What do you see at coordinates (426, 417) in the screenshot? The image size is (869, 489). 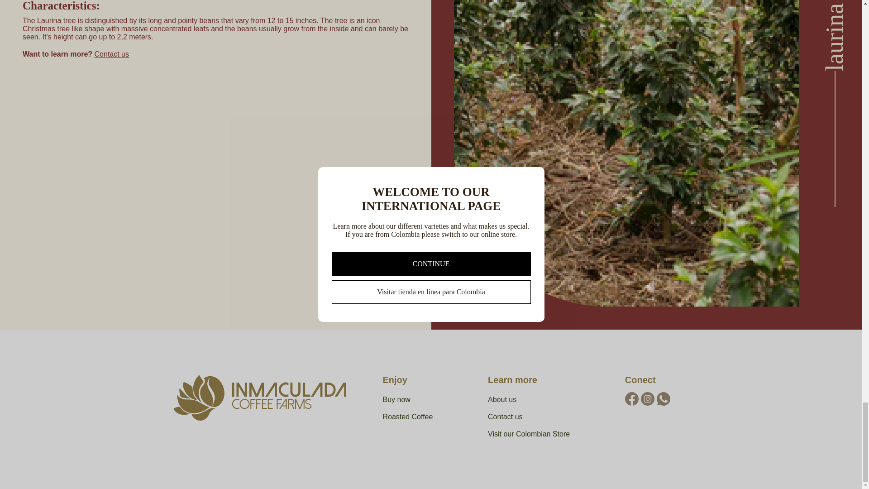 I see `Roasted Coffee` at bounding box center [426, 417].